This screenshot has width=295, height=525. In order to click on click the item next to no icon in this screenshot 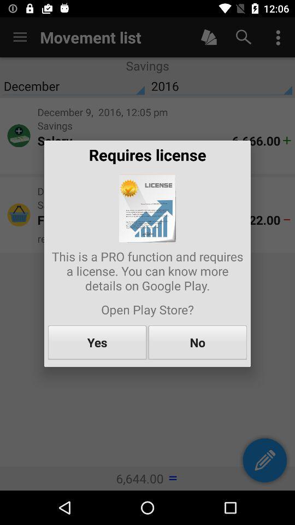, I will do `click(97, 342)`.